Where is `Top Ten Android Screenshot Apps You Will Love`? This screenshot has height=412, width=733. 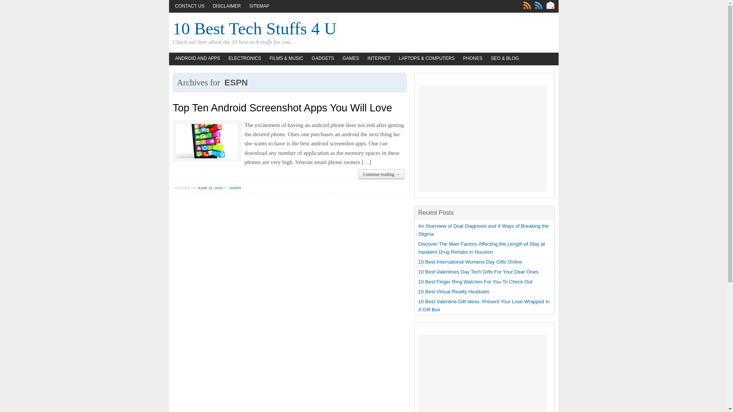
Top Ten Android Screenshot Apps You Will Love is located at coordinates (282, 108).